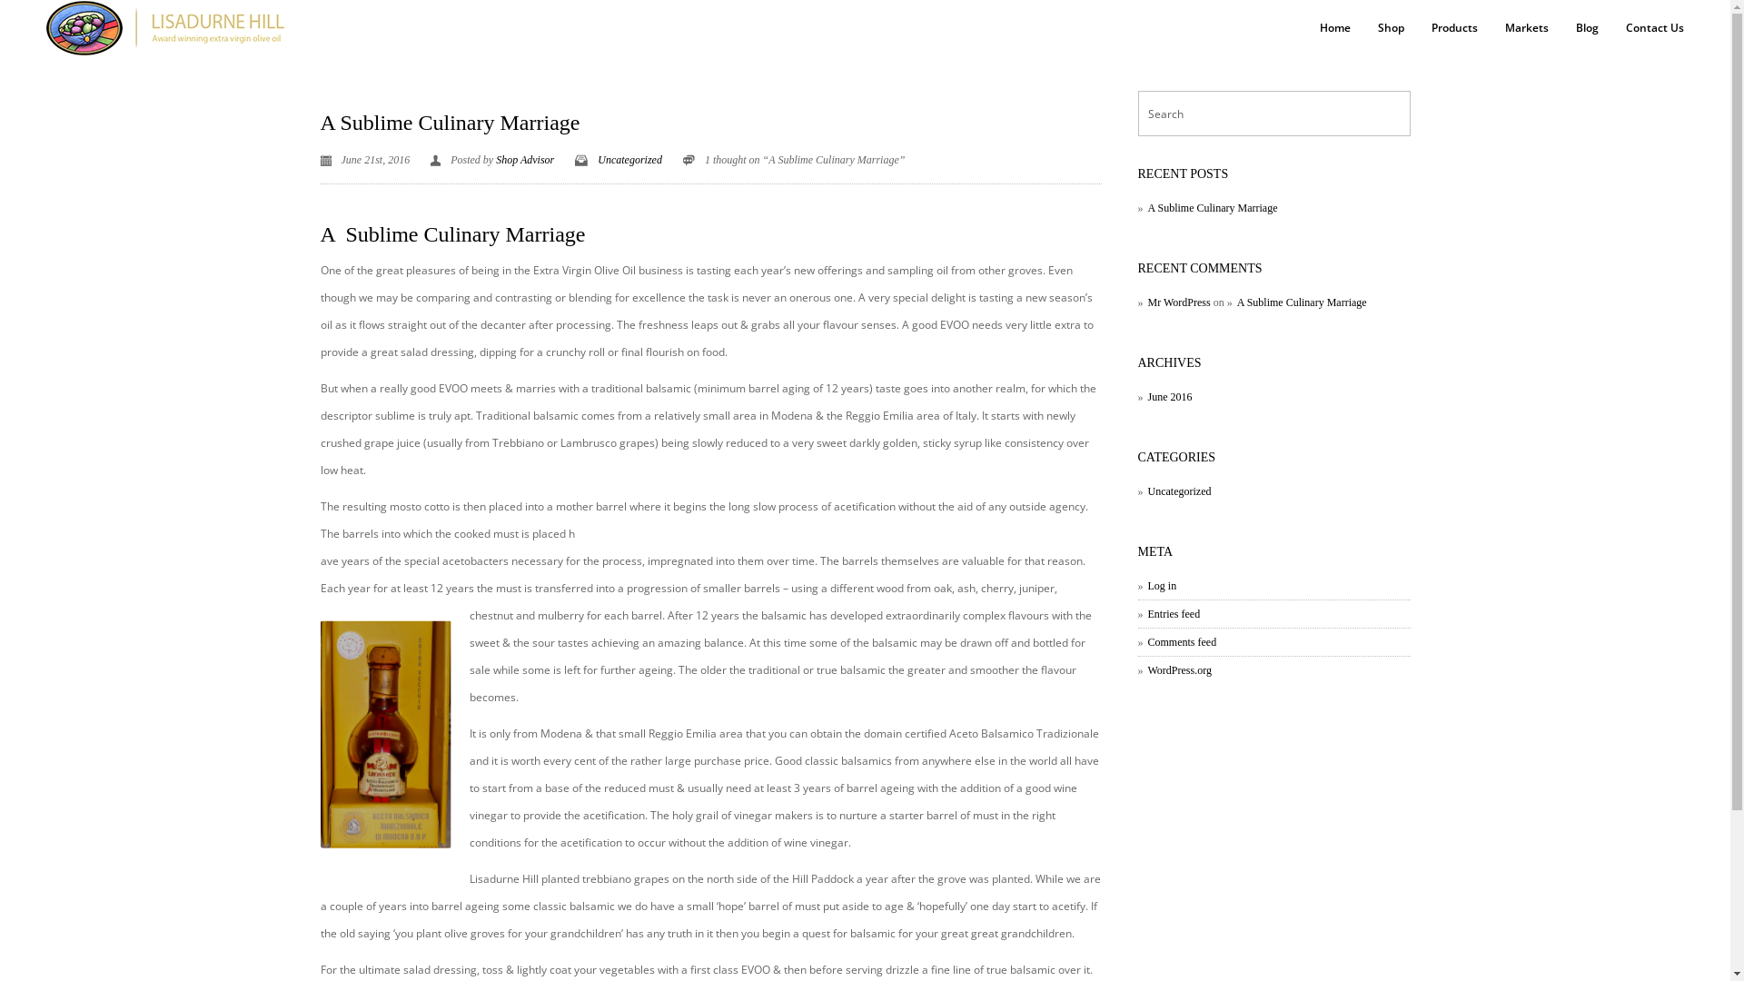 The height and width of the screenshot is (981, 1744). Describe the element at coordinates (1527, 28) in the screenshot. I see `Markets` at that location.